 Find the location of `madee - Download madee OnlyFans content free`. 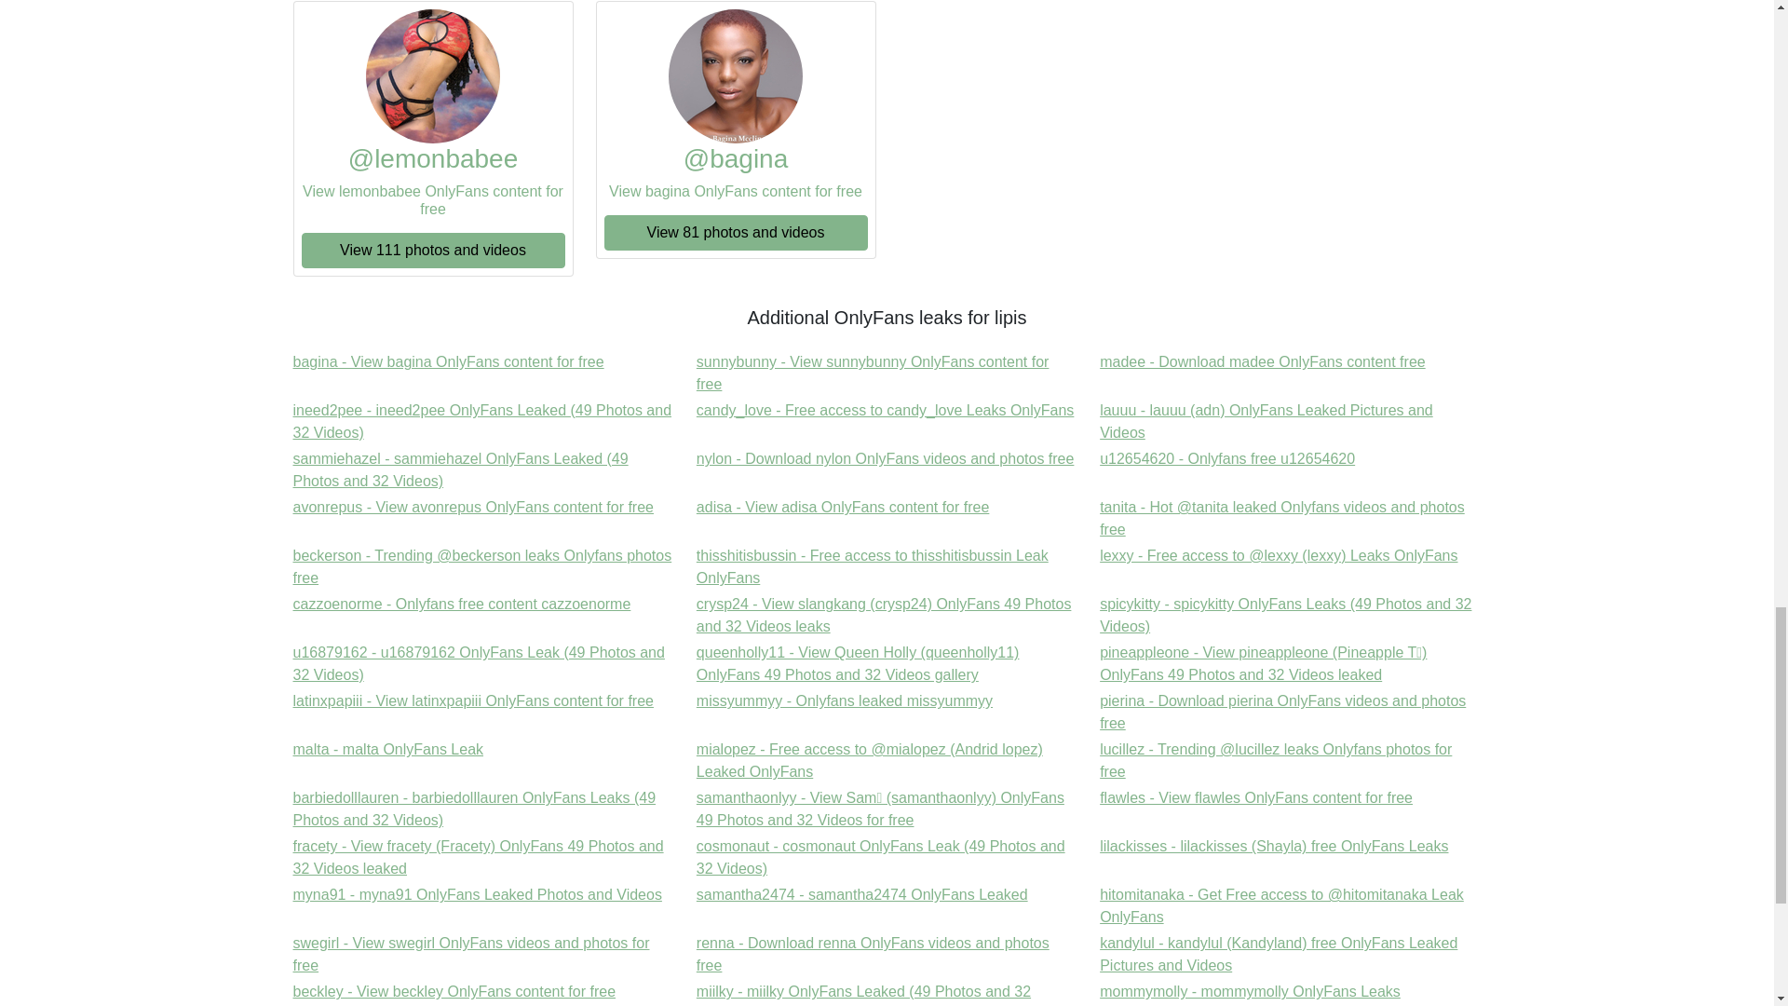

madee - Download madee OnlyFans content free is located at coordinates (448, 361).